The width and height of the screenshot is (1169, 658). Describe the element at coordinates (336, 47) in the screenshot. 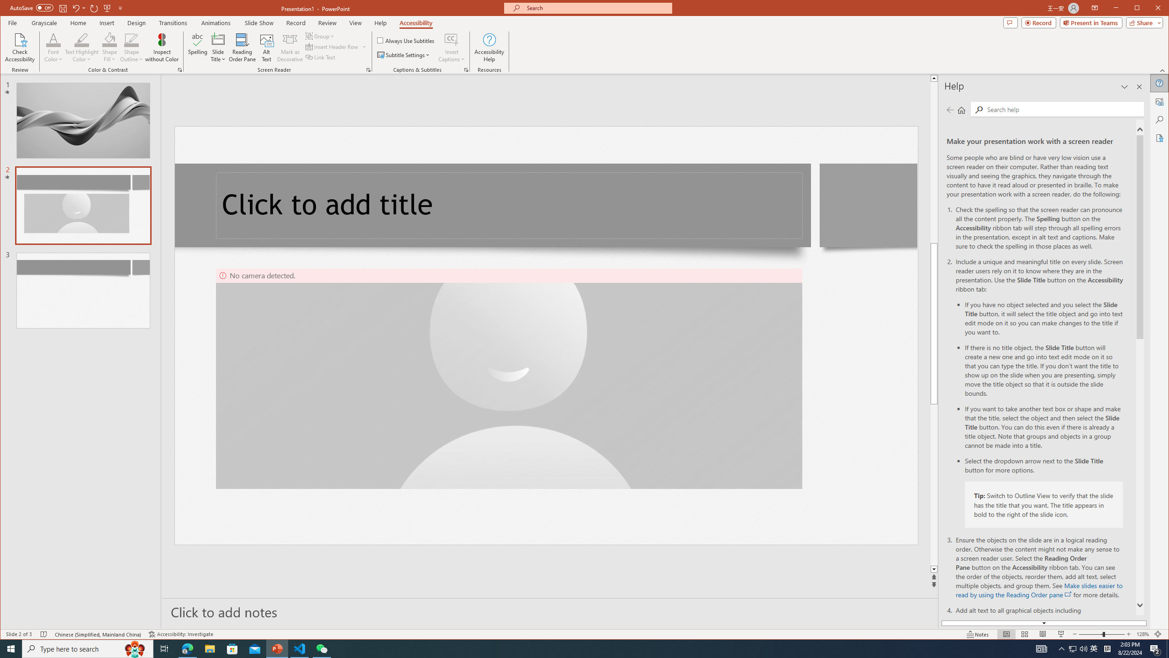

I see `Insert Header Row` at that location.